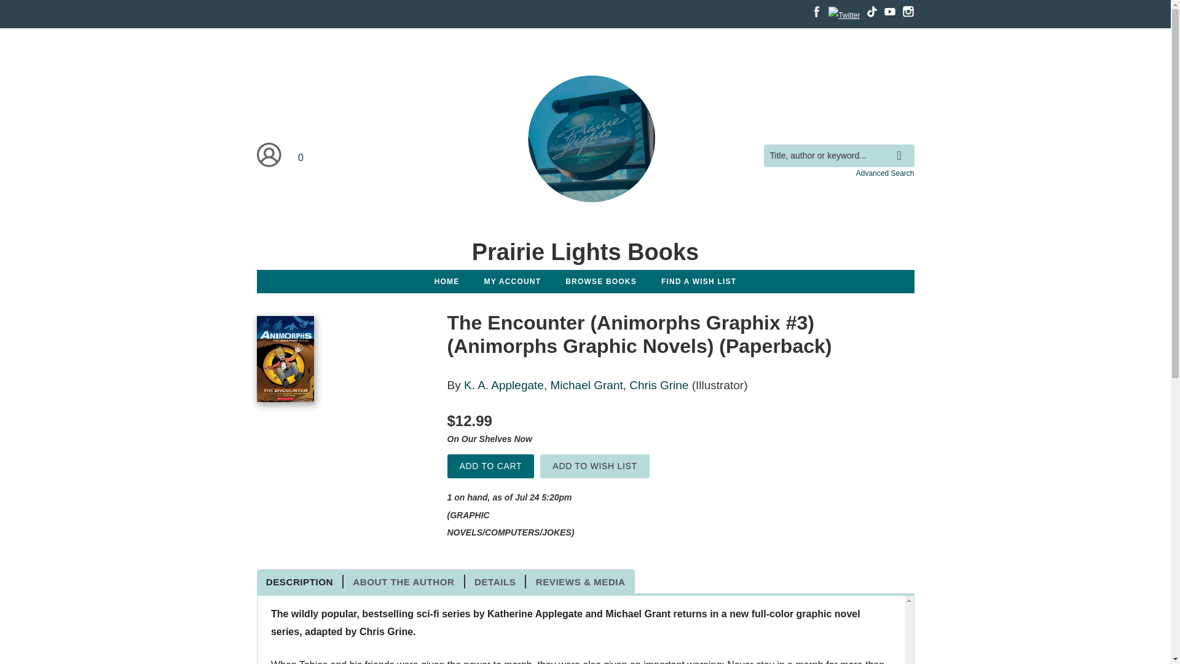 This screenshot has height=664, width=1180. What do you see at coordinates (447, 282) in the screenshot?
I see `HOME` at bounding box center [447, 282].